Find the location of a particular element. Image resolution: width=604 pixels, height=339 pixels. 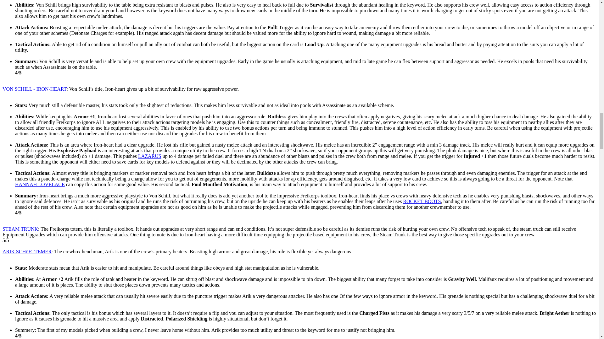

ROCKET BOOTS is located at coordinates (422, 201).